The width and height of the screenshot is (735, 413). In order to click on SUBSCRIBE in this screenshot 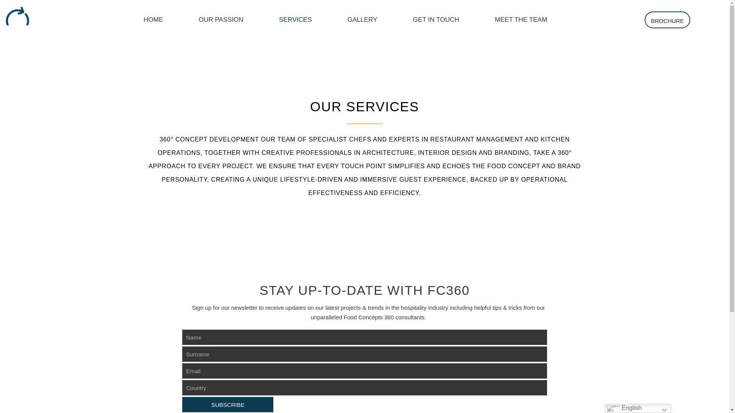, I will do `click(228, 404)`.